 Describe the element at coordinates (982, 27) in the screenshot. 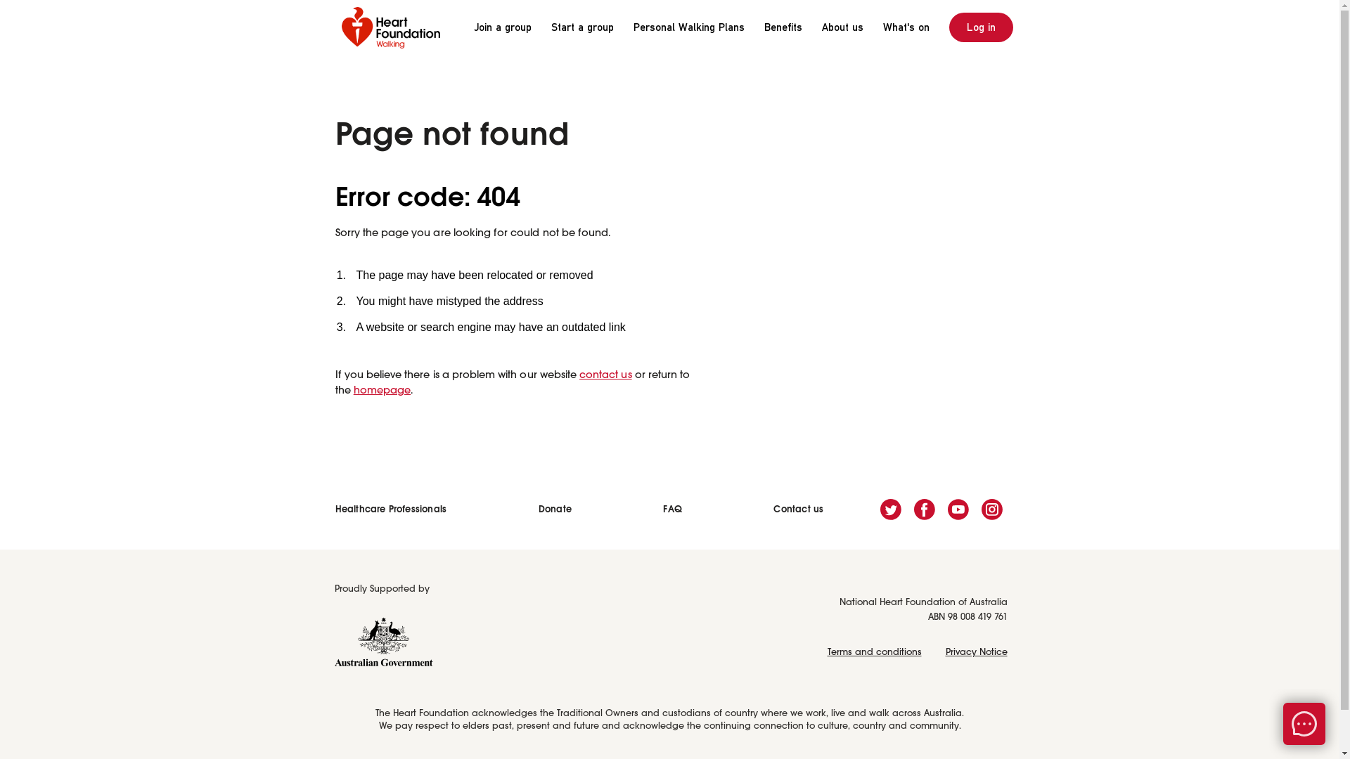

I see `Log in` at that location.